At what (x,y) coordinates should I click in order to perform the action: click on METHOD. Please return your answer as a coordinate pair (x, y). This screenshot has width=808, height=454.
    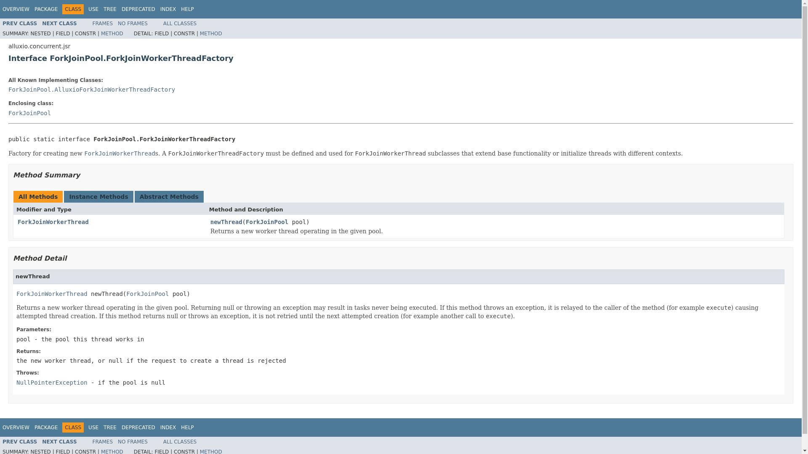
    Looking at the image, I should click on (211, 34).